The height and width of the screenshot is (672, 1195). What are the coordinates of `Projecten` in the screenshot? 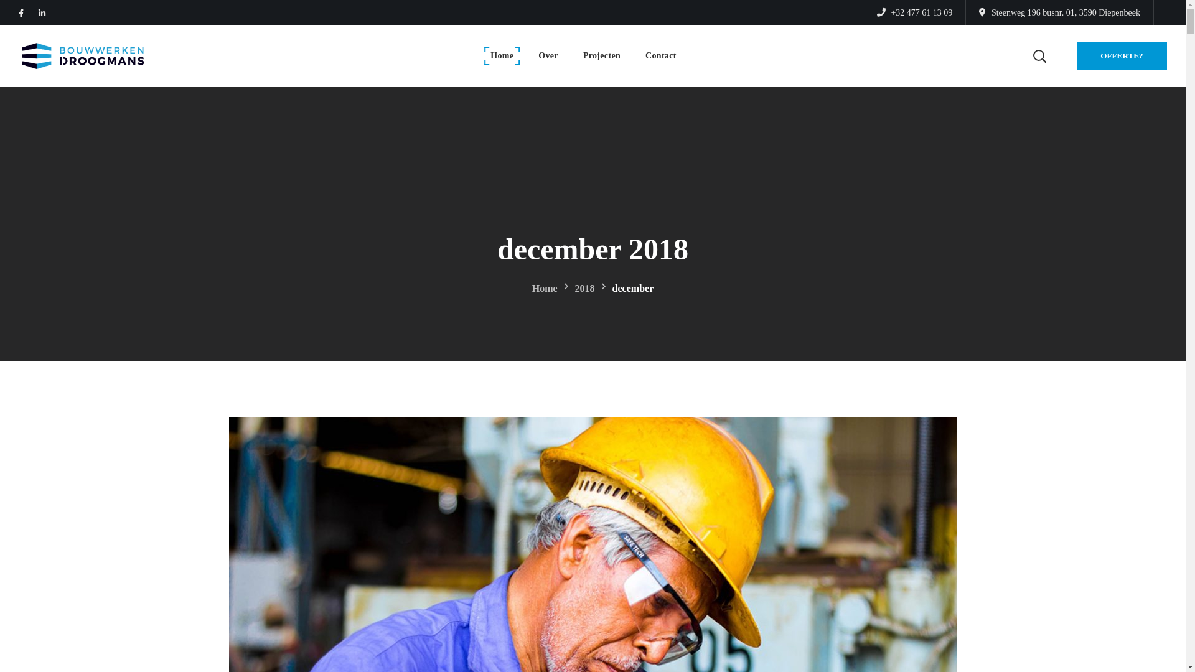 It's located at (602, 56).